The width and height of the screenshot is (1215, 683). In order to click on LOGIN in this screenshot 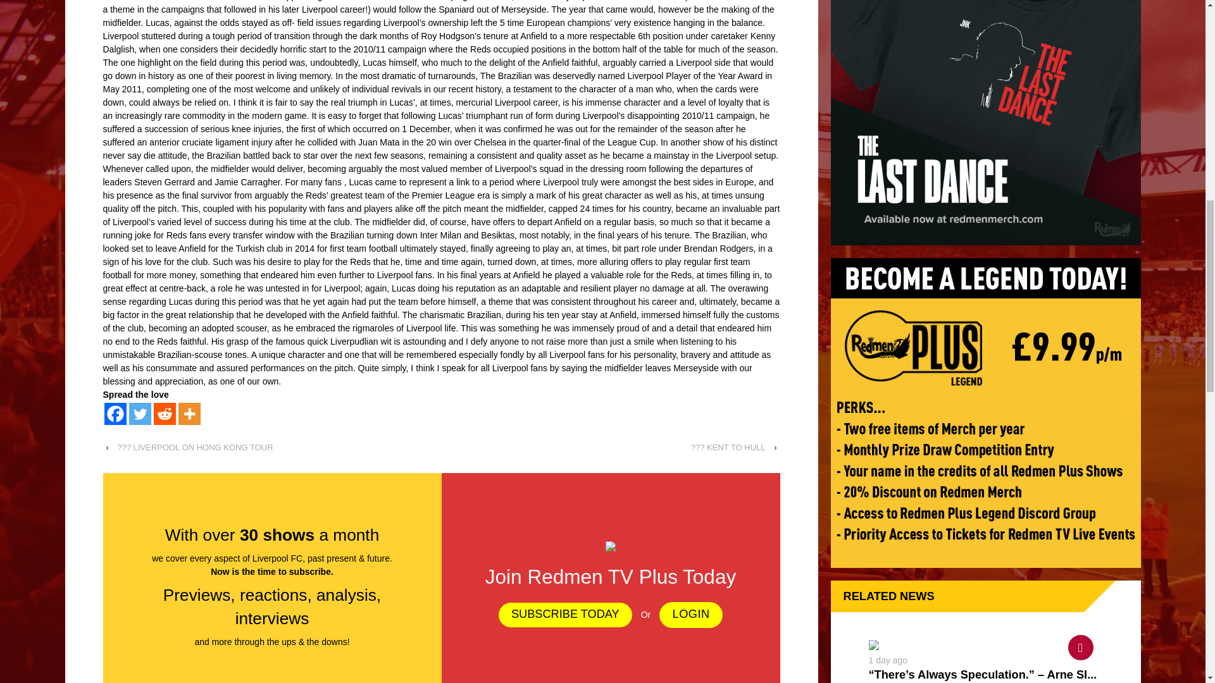, I will do `click(691, 615)`.